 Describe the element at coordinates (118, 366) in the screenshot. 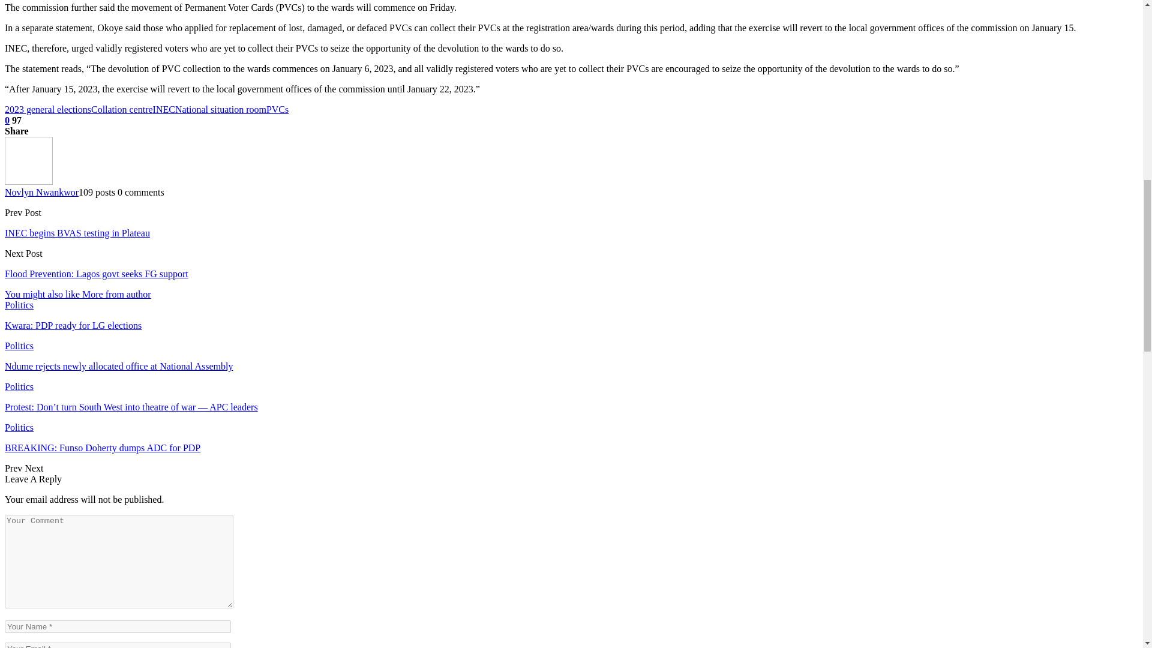

I see `Ndume rejects newly allocated office at National Assembly` at that location.